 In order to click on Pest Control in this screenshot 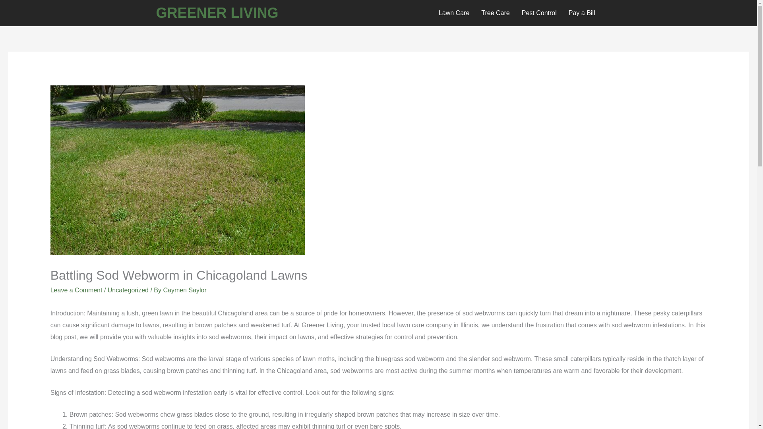, I will do `click(539, 13)`.